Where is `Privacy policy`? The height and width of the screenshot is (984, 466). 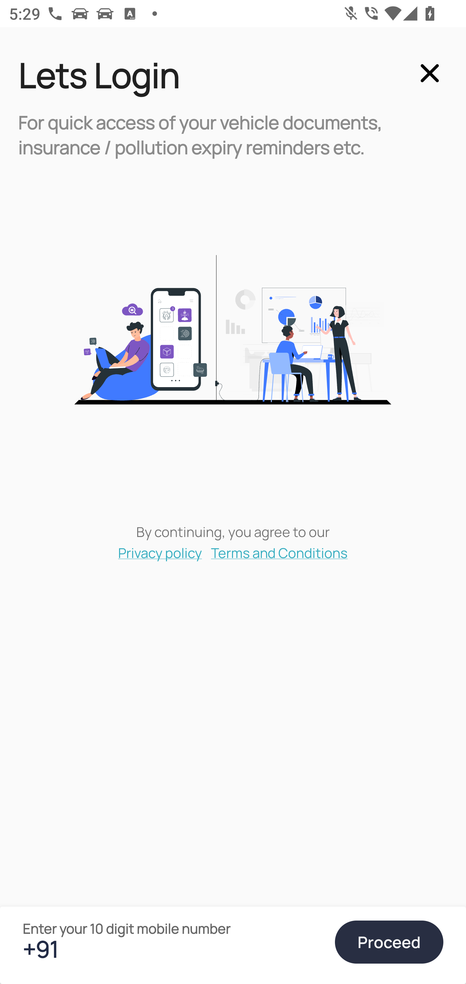
Privacy policy is located at coordinates (160, 552).